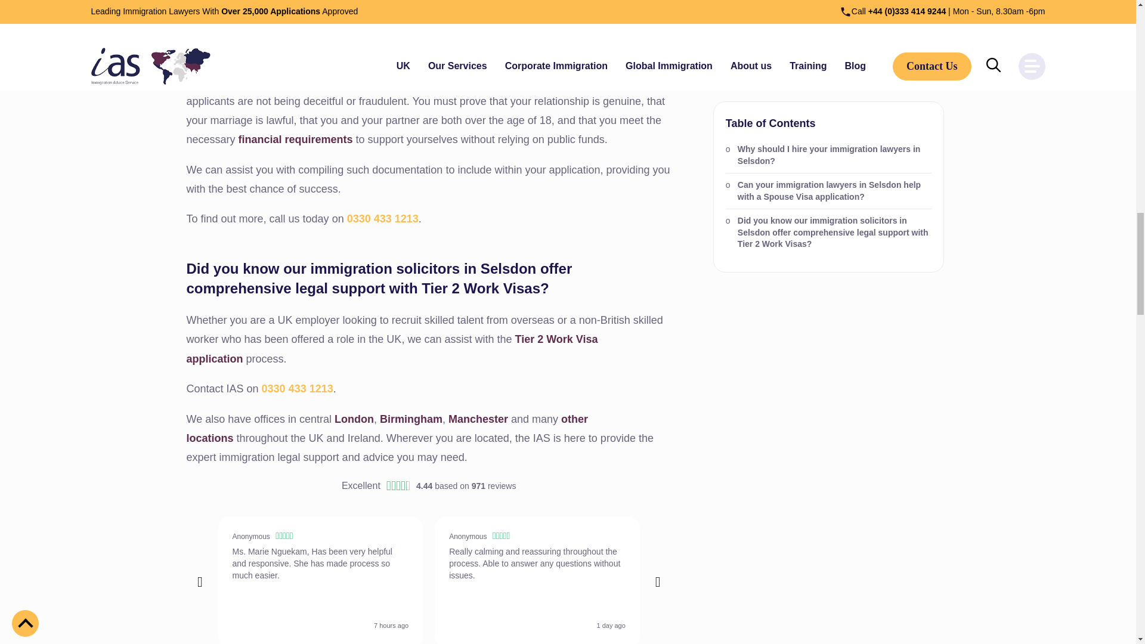 This screenshot has height=644, width=1145. Describe the element at coordinates (285, 537) in the screenshot. I see `5 Stars` at that location.